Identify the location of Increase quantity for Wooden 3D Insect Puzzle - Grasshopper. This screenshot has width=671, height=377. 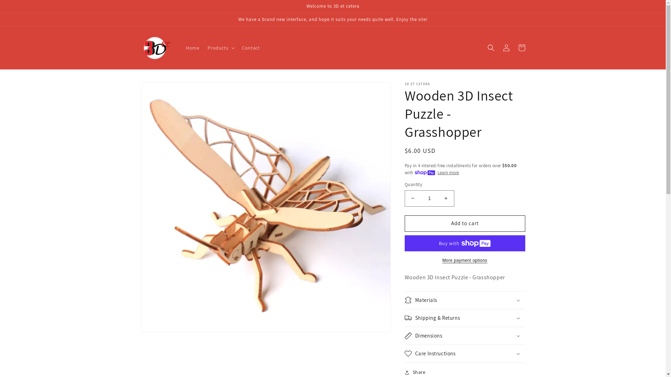
(446, 198).